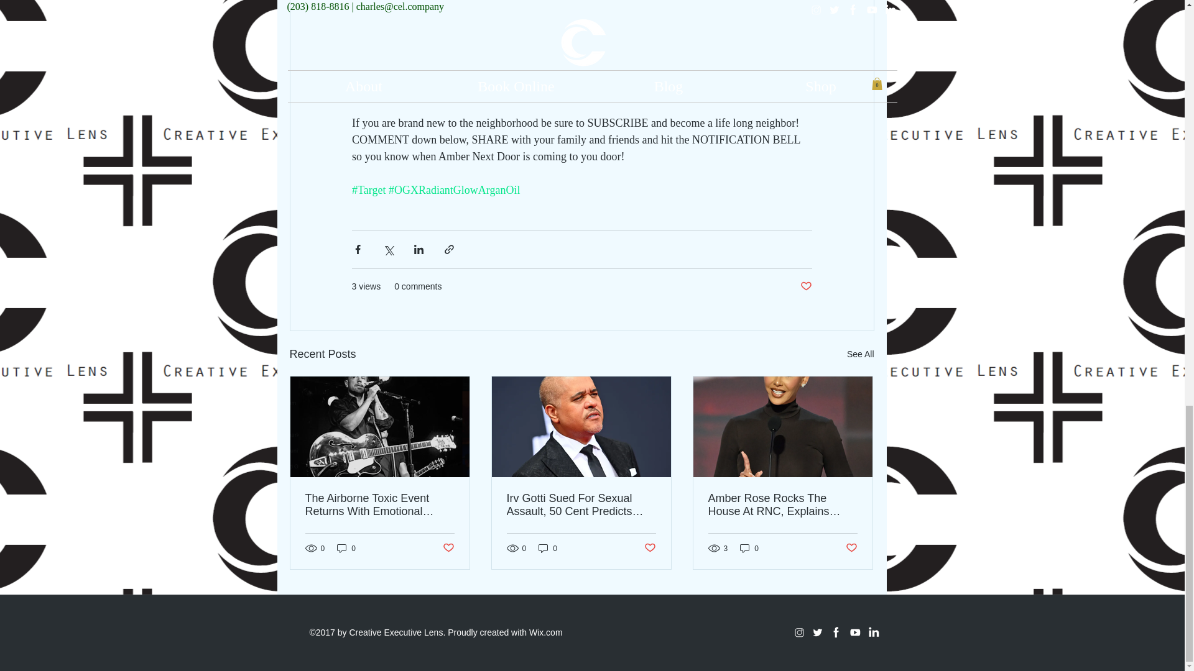  I want to click on remote content, so click(582, 57).